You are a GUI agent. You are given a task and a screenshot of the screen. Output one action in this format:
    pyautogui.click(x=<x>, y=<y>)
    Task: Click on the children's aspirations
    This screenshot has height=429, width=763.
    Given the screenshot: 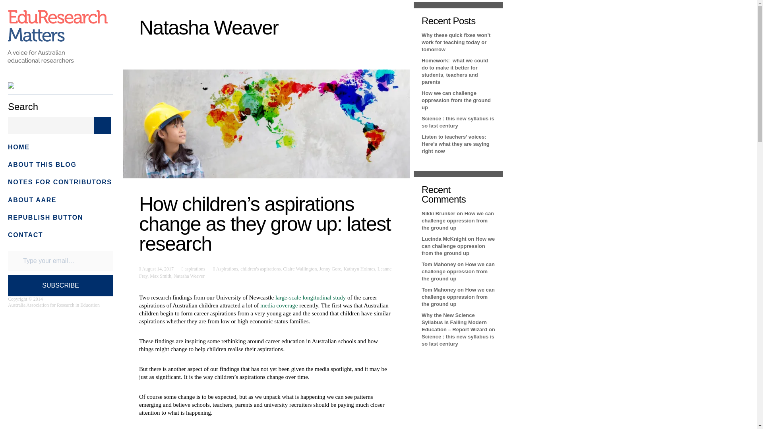 What is the action you would take?
    pyautogui.click(x=260, y=269)
    